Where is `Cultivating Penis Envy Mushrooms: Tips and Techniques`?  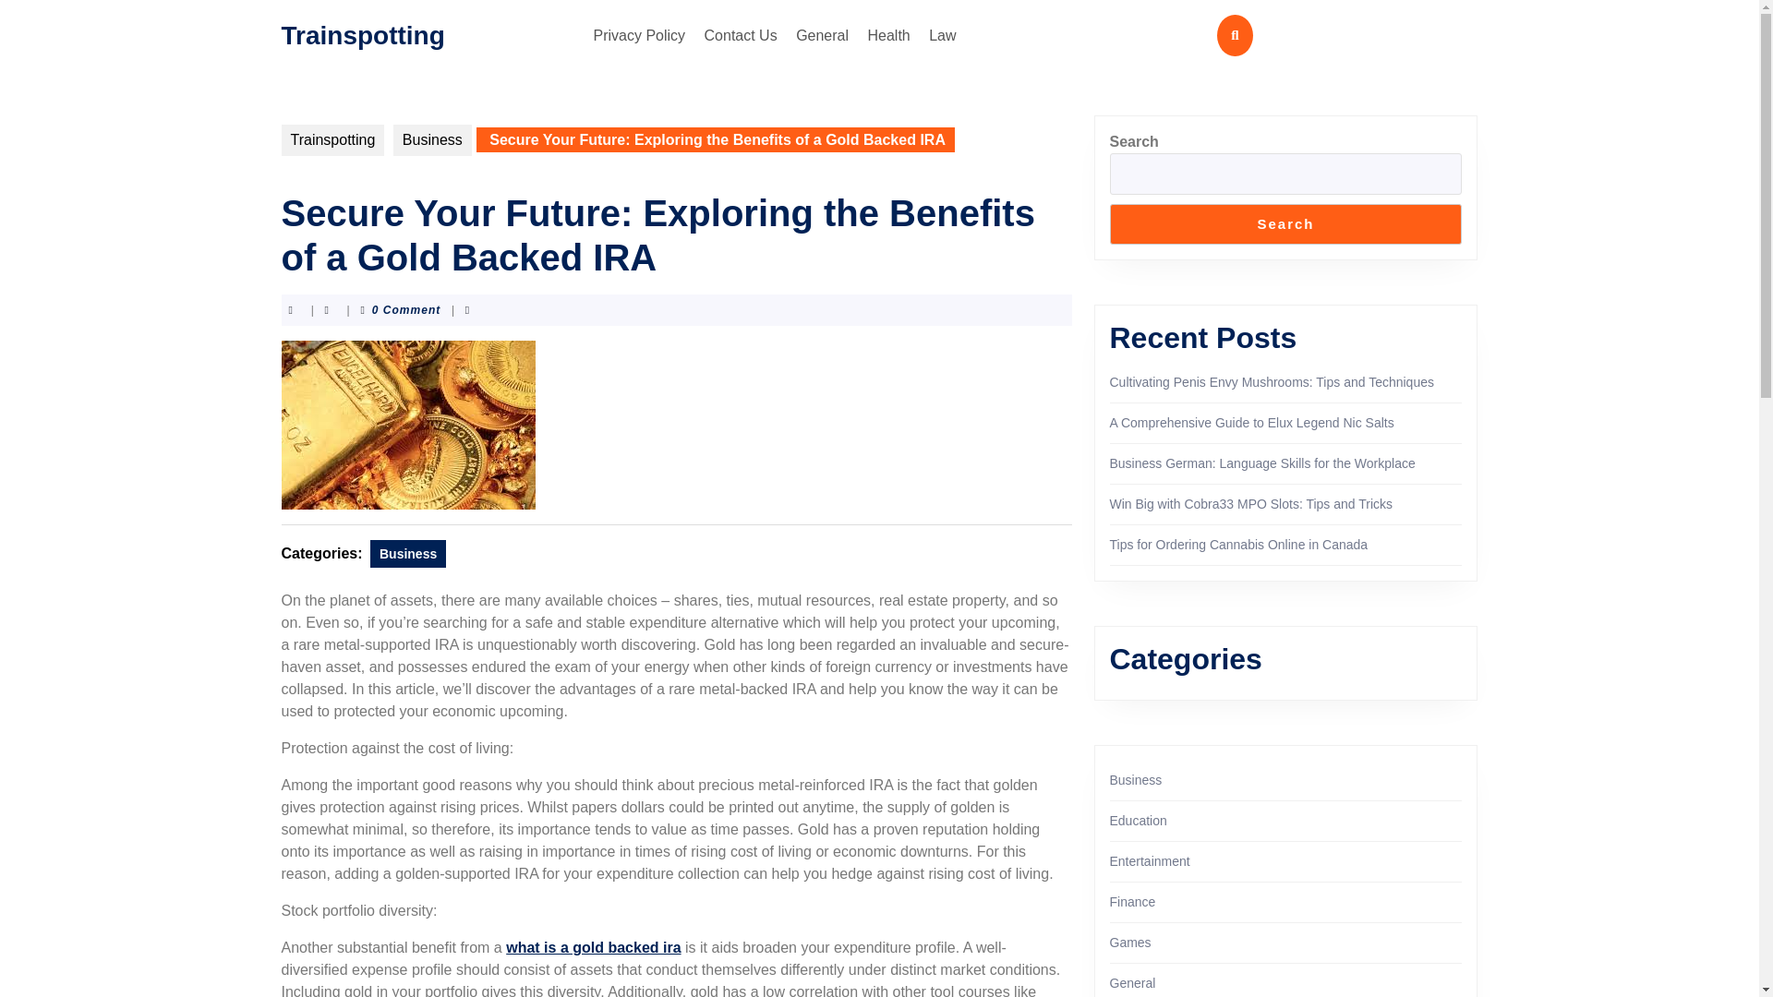 Cultivating Penis Envy Mushrooms: Tips and Techniques is located at coordinates (1272, 382).